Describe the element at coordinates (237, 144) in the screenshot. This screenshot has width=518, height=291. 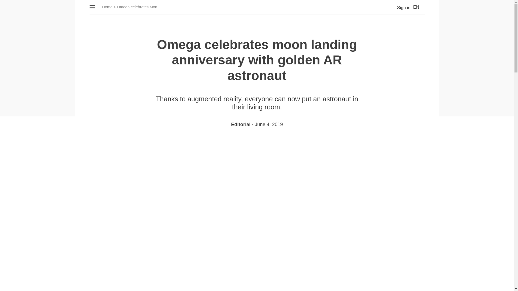
I see `Tweet this` at that location.